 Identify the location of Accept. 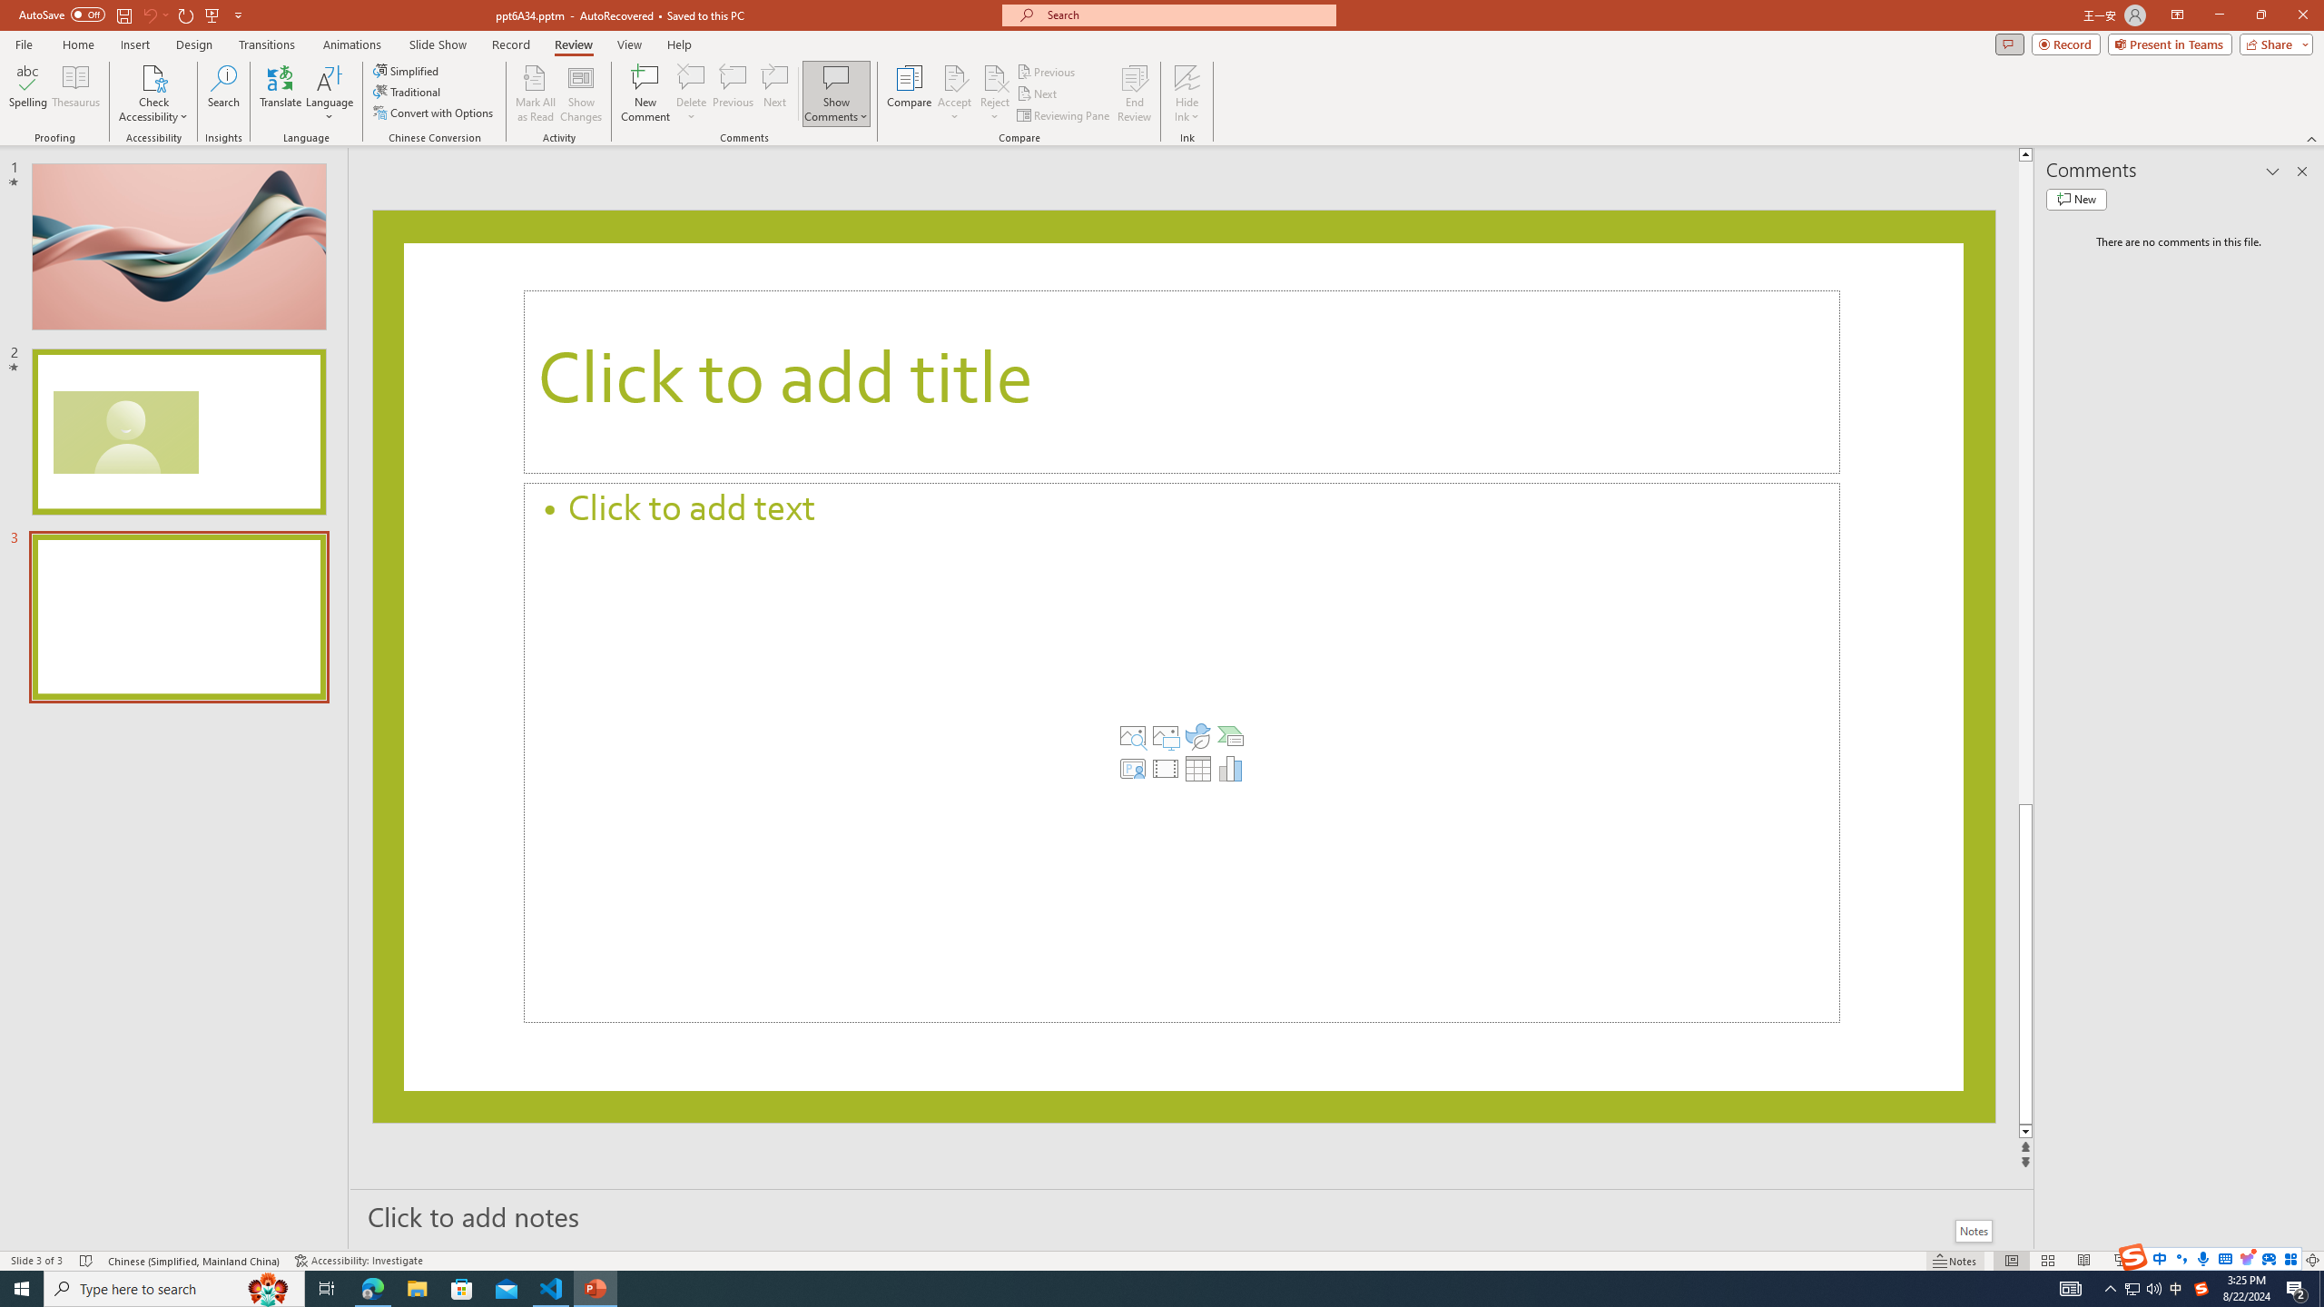
(955, 93).